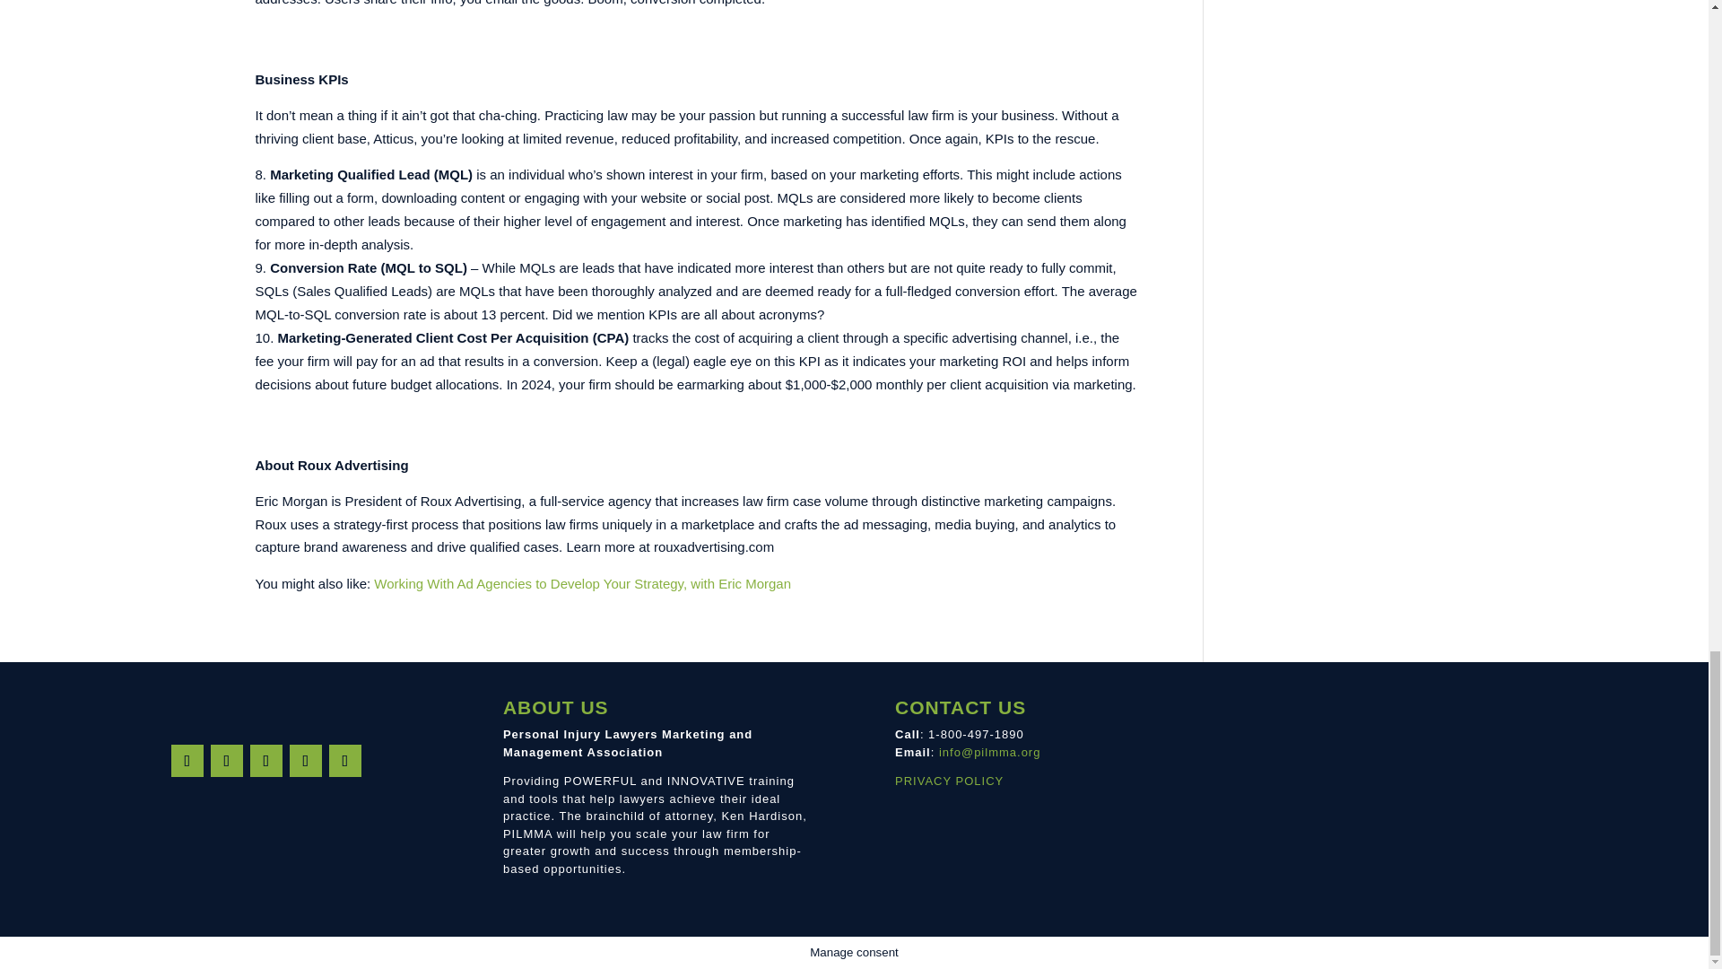  Describe the element at coordinates (949, 781) in the screenshot. I see `PRIVACY POLICY` at that location.